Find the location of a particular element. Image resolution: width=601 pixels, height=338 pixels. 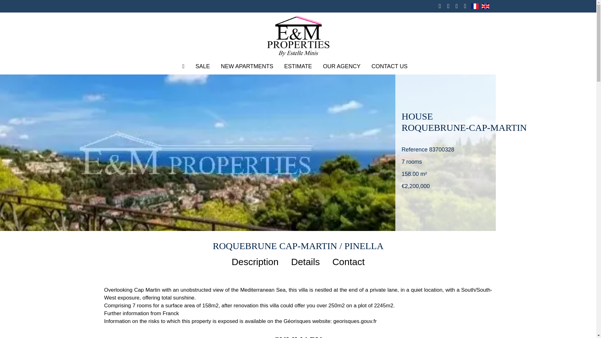

OUR AGENCY is located at coordinates (342, 66).